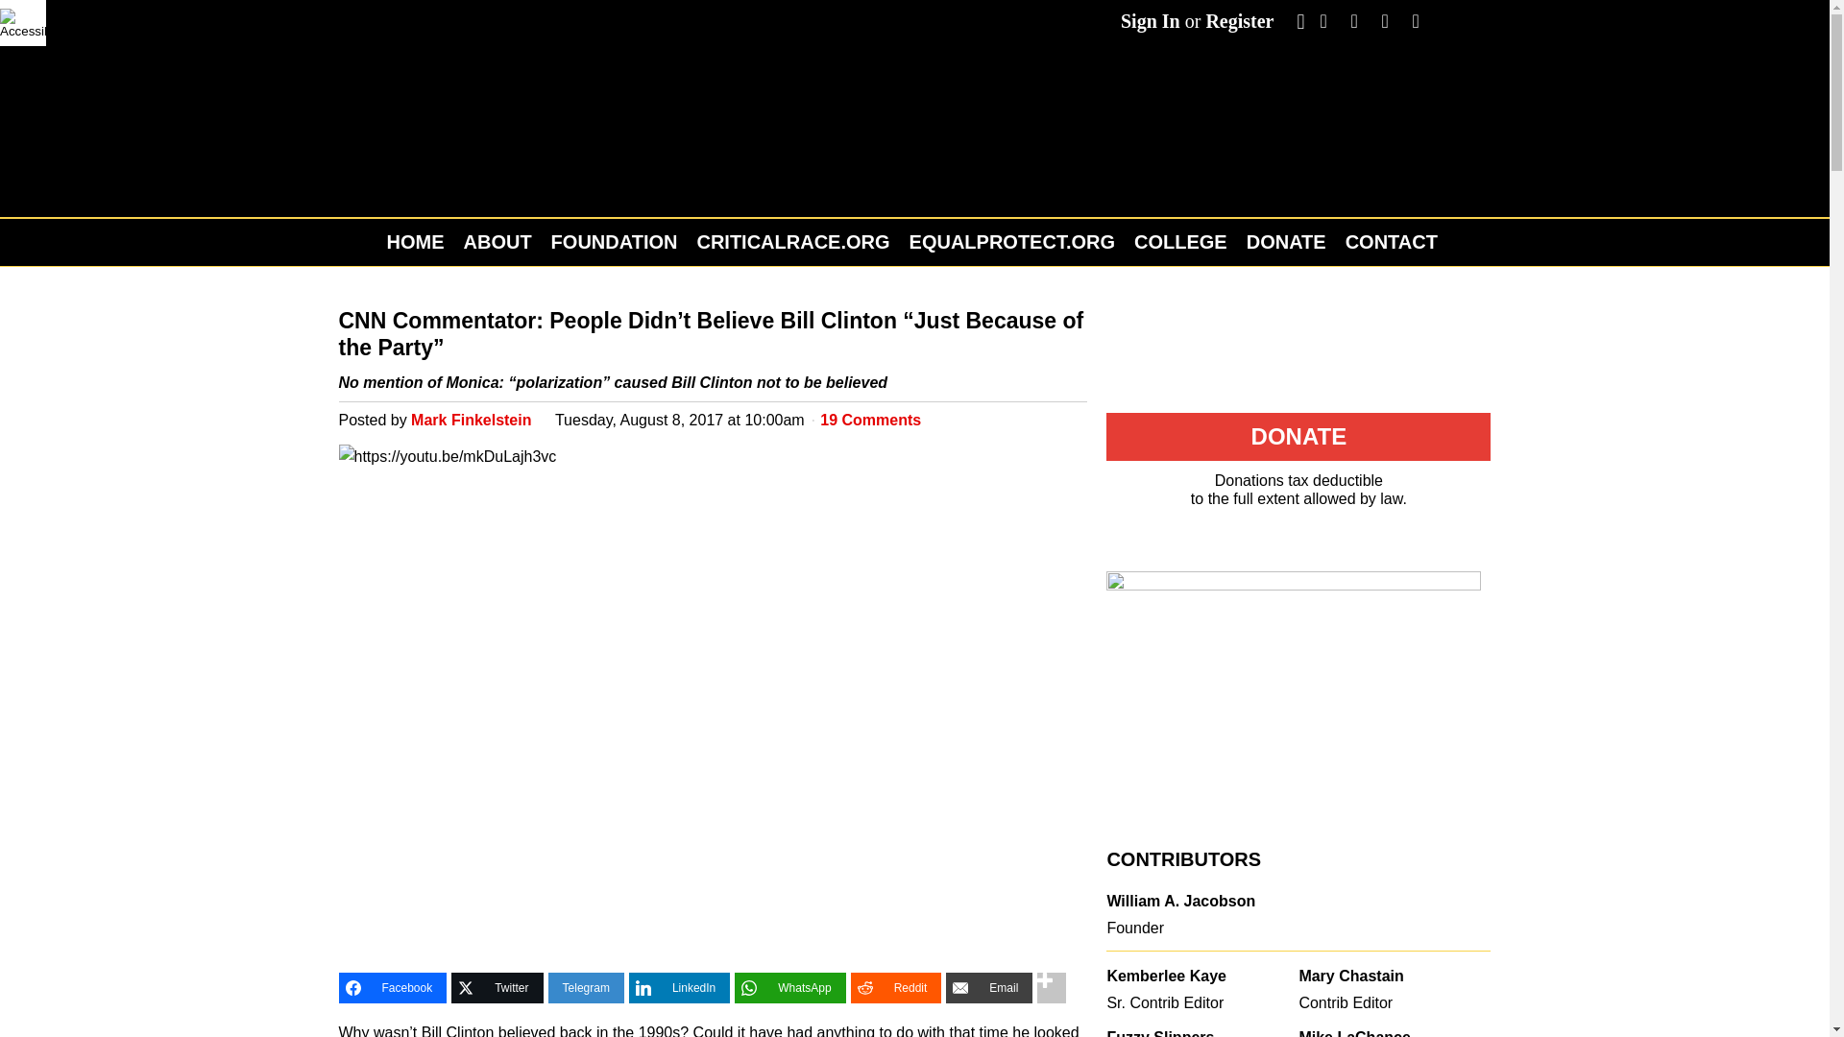 Image resolution: width=1844 pixels, height=1037 pixels. I want to click on Twitter, so click(497, 988).